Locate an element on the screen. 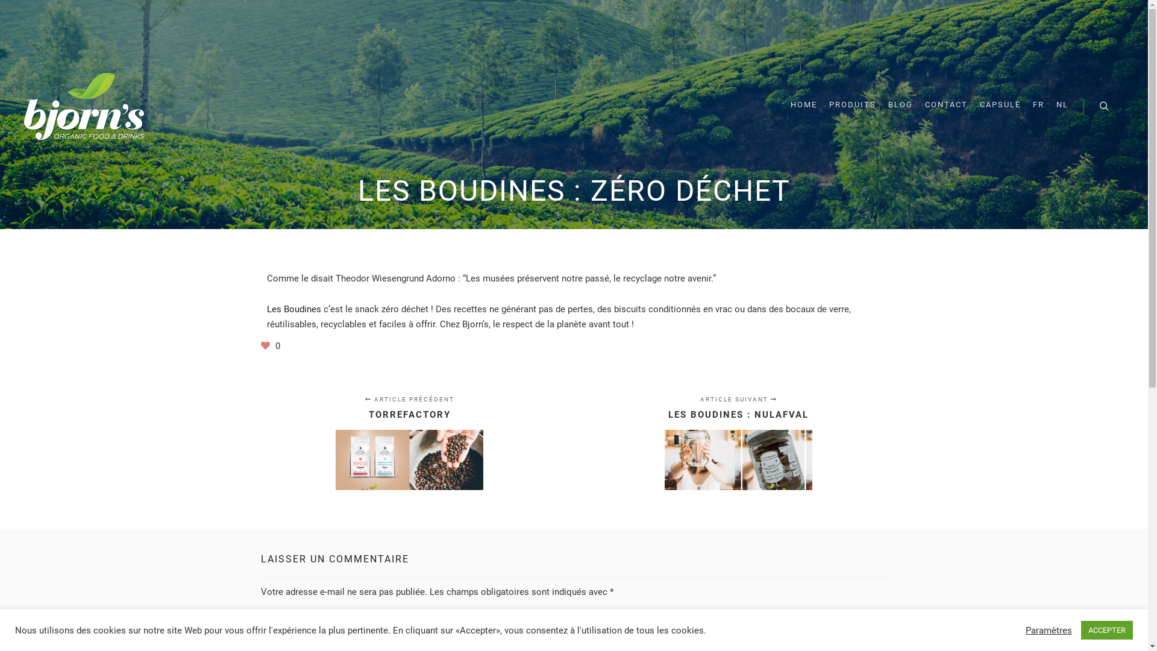  Rechercher is located at coordinates (1104, 107).